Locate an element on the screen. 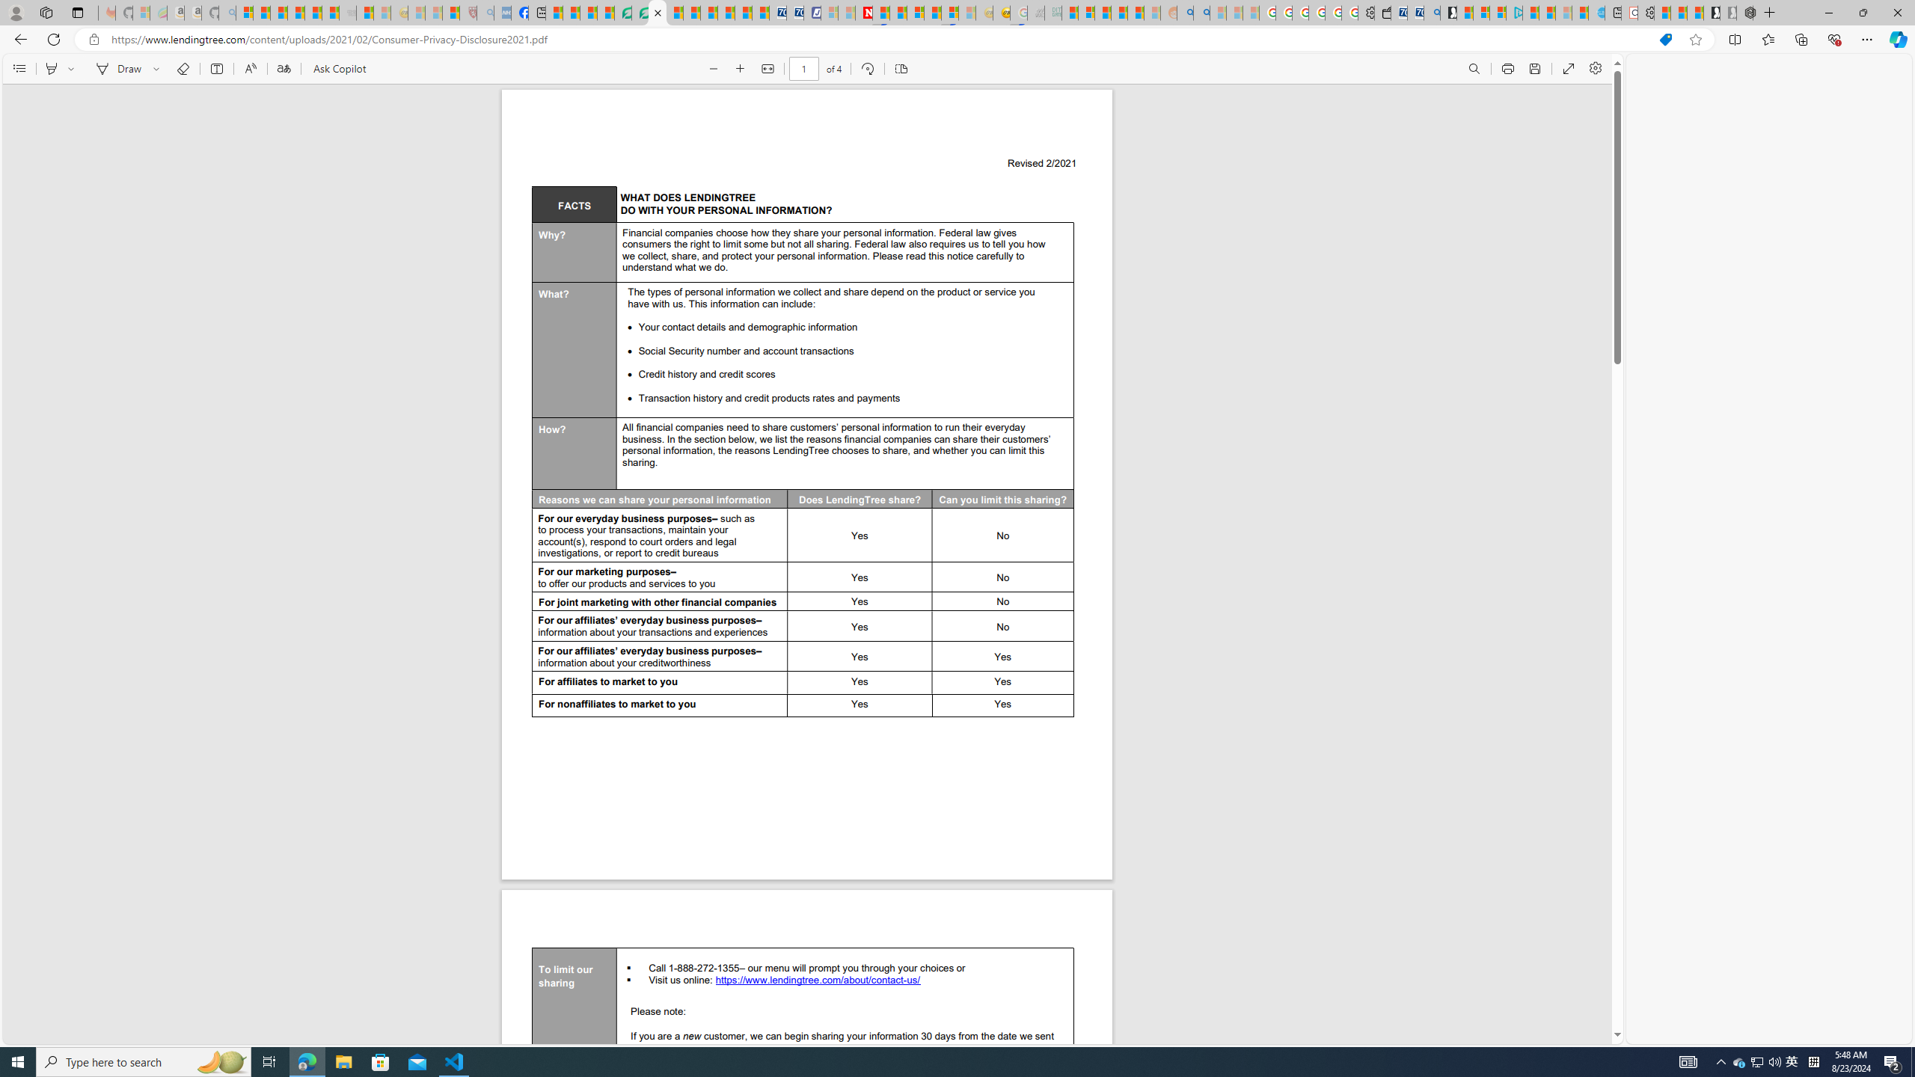  Save (Ctrl+S) is located at coordinates (1535, 69).